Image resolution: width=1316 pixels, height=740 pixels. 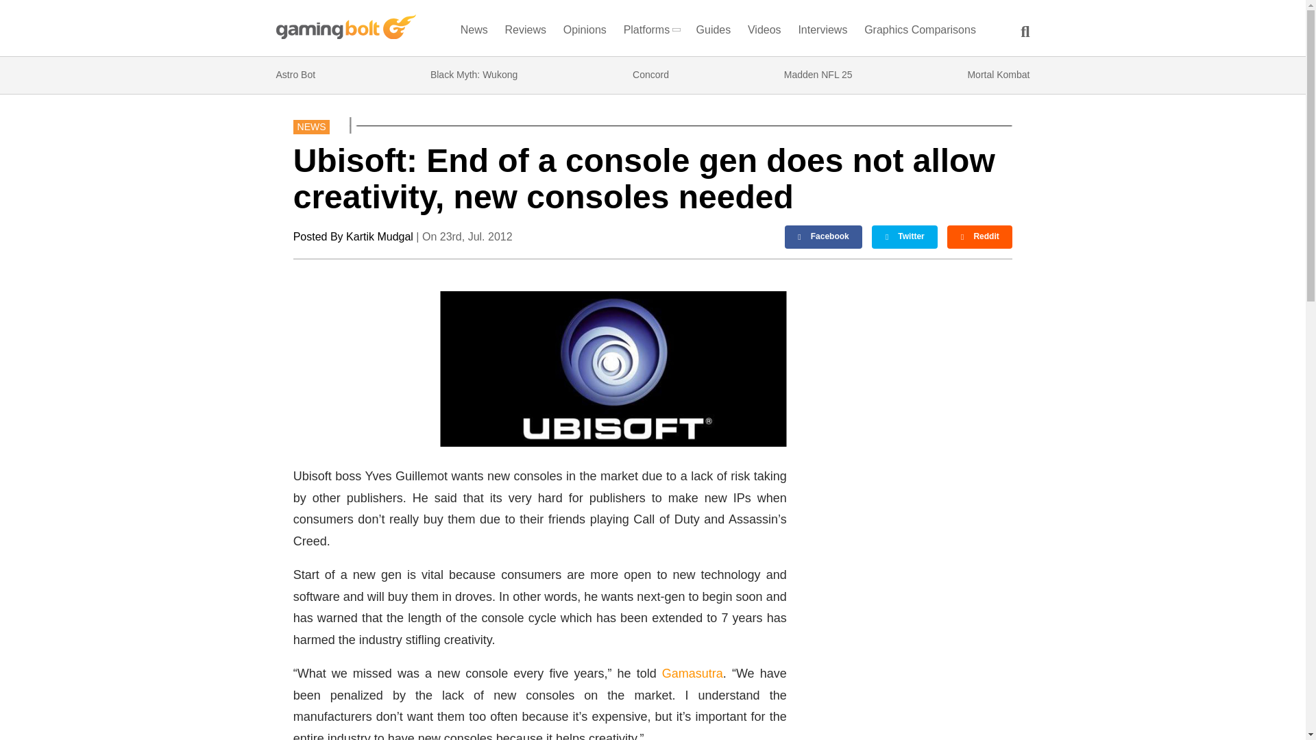 What do you see at coordinates (998, 75) in the screenshot?
I see `Mortal Kombat` at bounding box center [998, 75].